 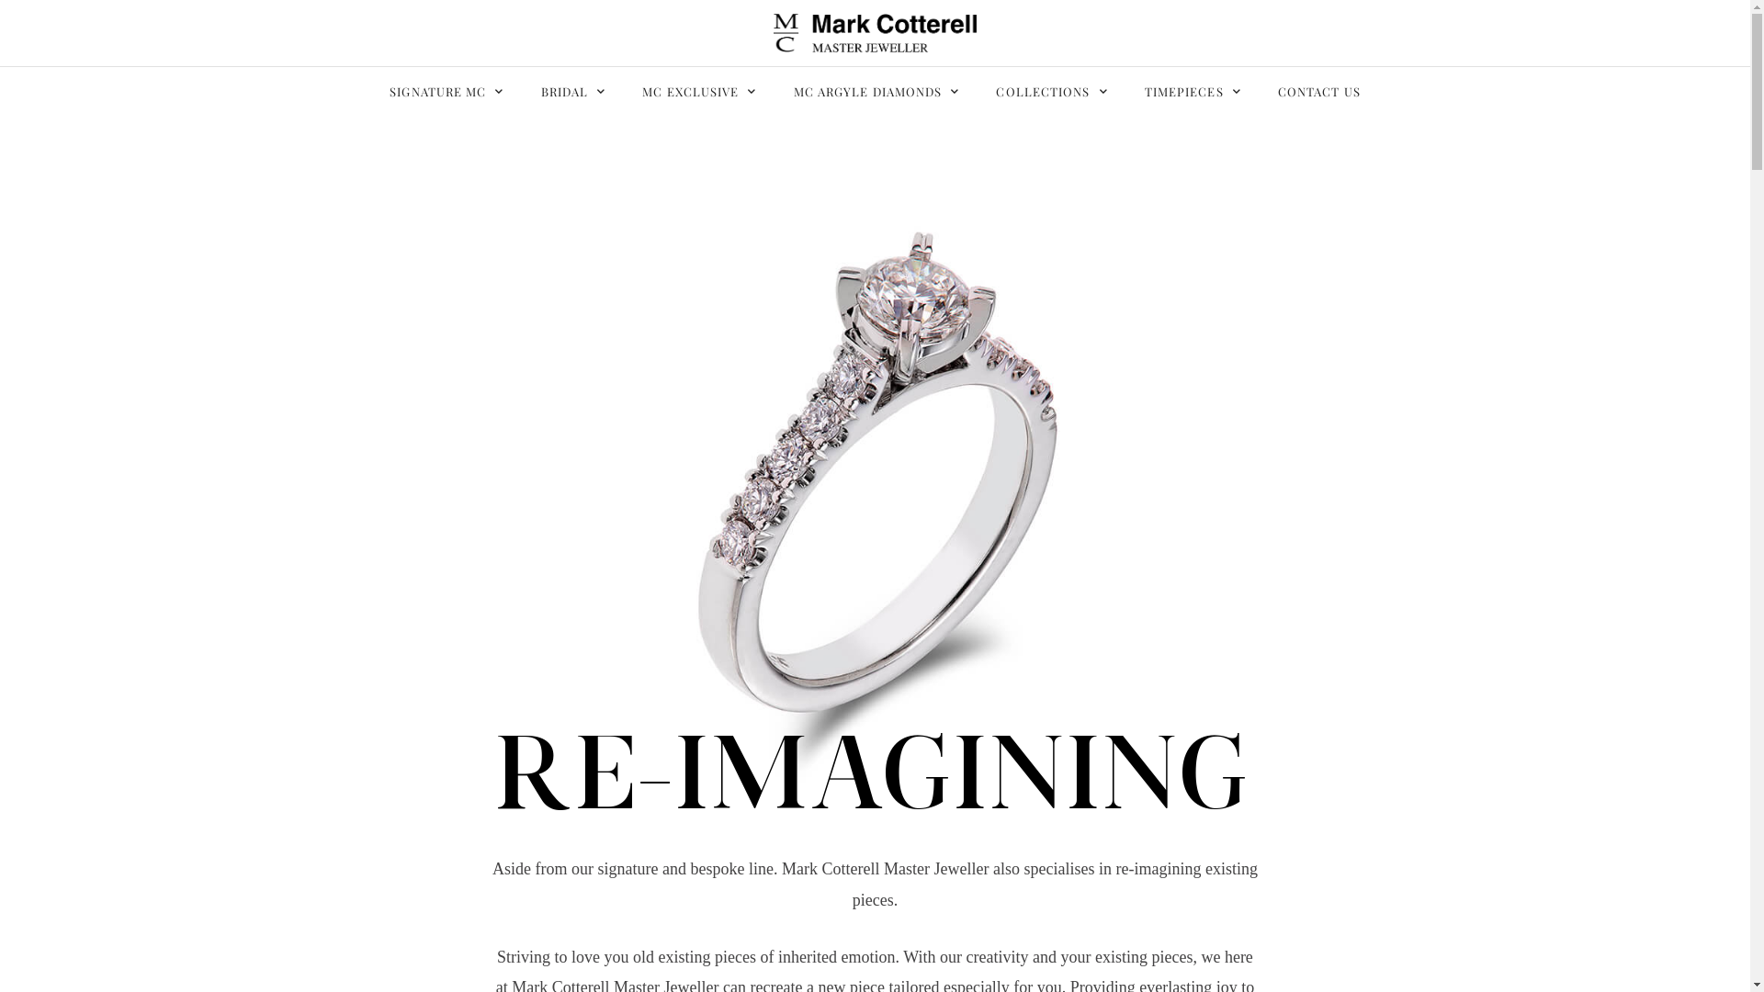 What do you see at coordinates (1193, 92) in the screenshot?
I see `TIMEPIECES` at bounding box center [1193, 92].